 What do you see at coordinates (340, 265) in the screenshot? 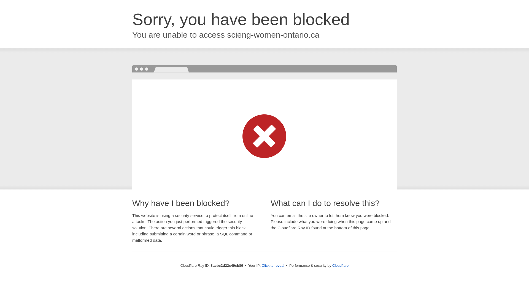
I see `Cloudflare` at bounding box center [340, 265].